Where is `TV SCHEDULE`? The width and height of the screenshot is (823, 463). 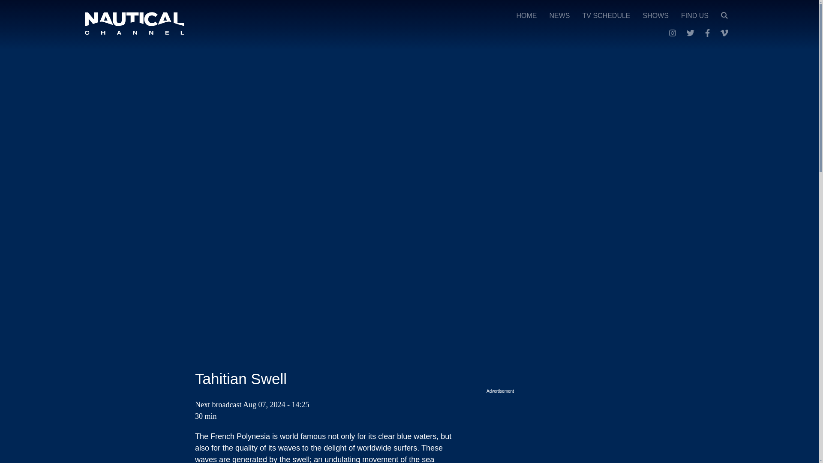
TV SCHEDULE is located at coordinates (606, 15).